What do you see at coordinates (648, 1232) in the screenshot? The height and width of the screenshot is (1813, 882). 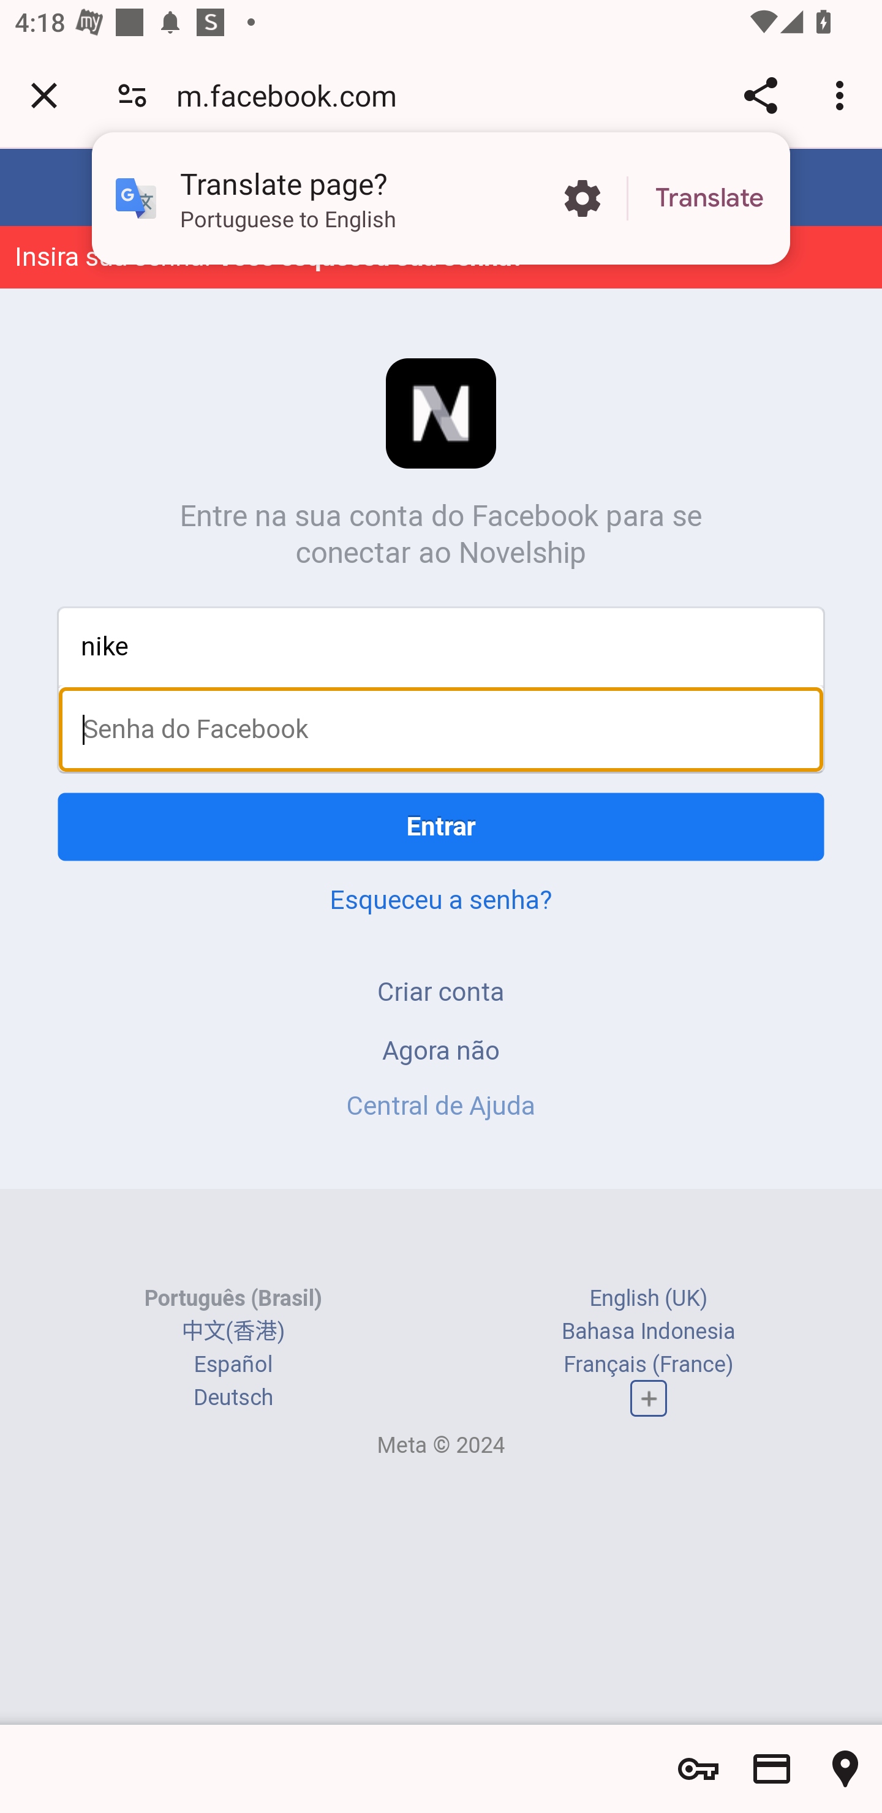 I see `English (UK)` at bounding box center [648, 1232].